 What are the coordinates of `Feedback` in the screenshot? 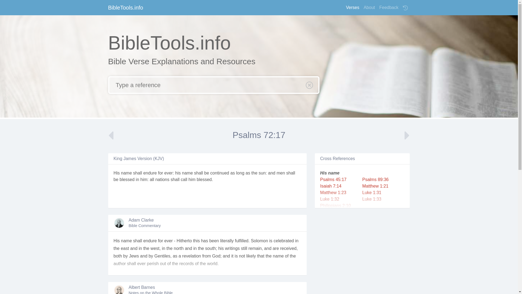 It's located at (389, 7).